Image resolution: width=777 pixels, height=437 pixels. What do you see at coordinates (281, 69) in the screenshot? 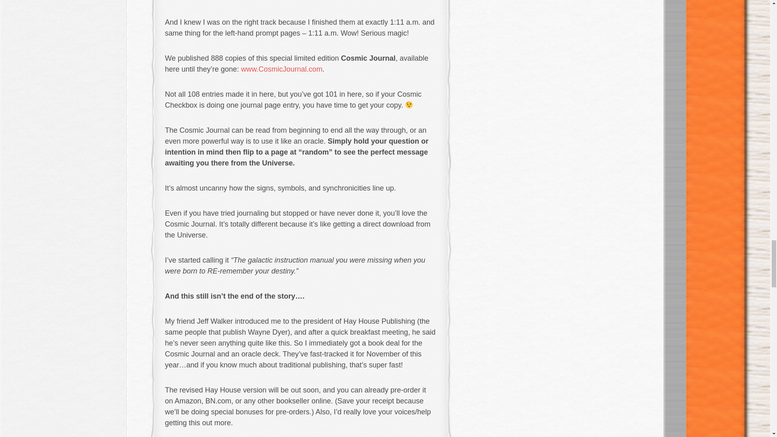
I see `www.CosmicJournal.com` at bounding box center [281, 69].